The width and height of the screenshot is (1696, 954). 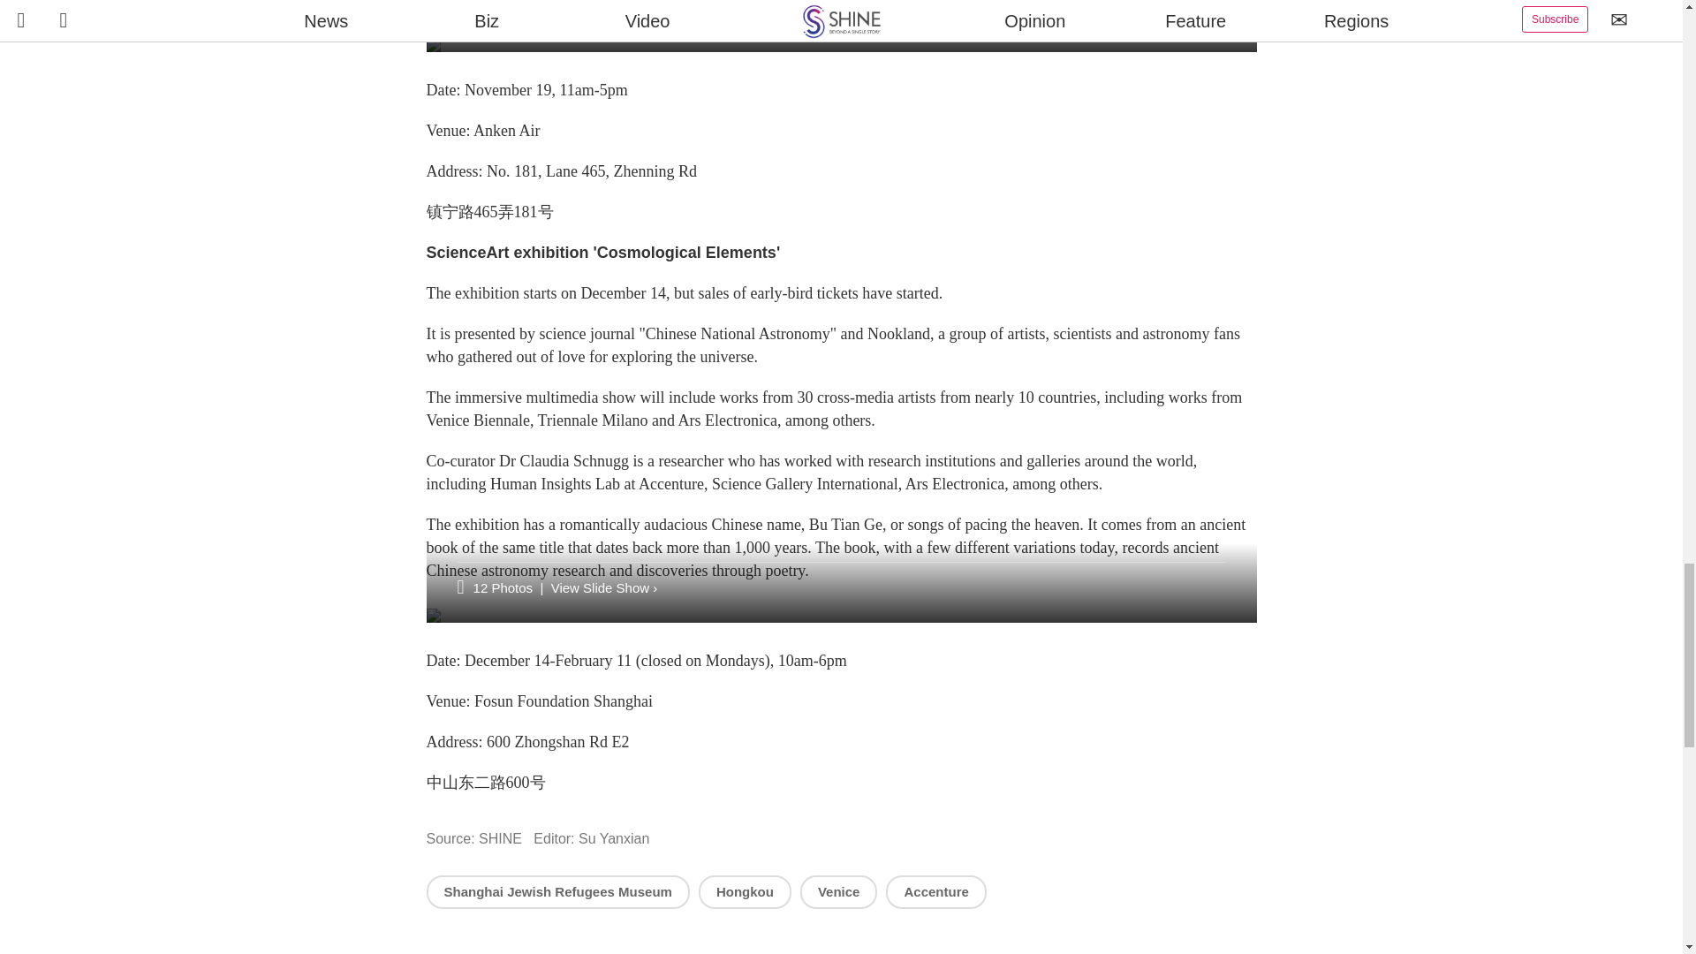 I want to click on Accenture, so click(x=935, y=892).